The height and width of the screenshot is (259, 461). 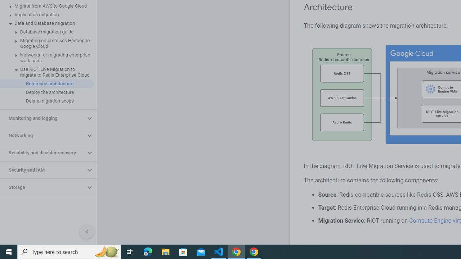 I want to click on Hide side navigation, so click(x=87, y=232).